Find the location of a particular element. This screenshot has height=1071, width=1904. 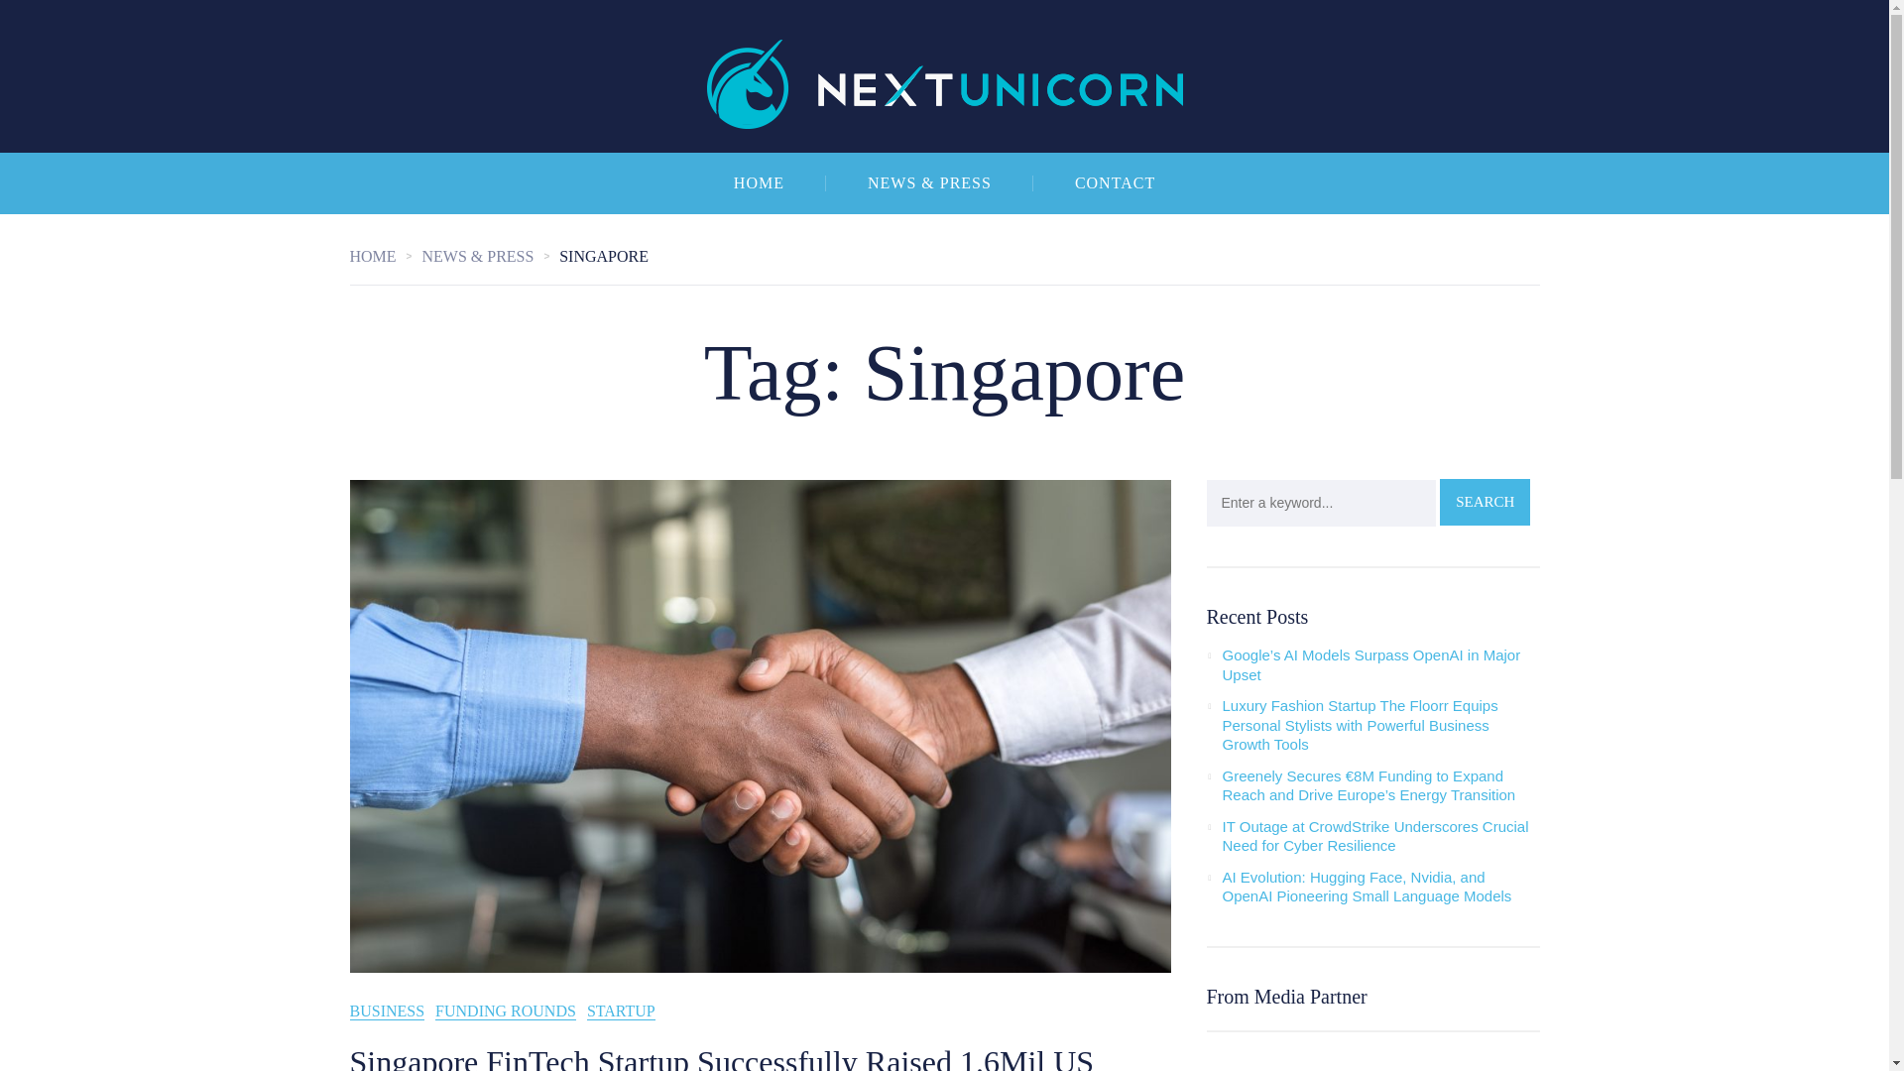

NextUnicorn is located at coordinates (944, 76).